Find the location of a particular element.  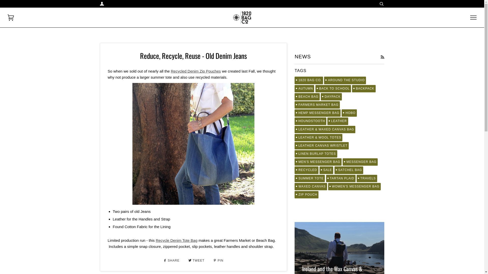

HOUNDSTOOTH is located at coordinates (311, 121).